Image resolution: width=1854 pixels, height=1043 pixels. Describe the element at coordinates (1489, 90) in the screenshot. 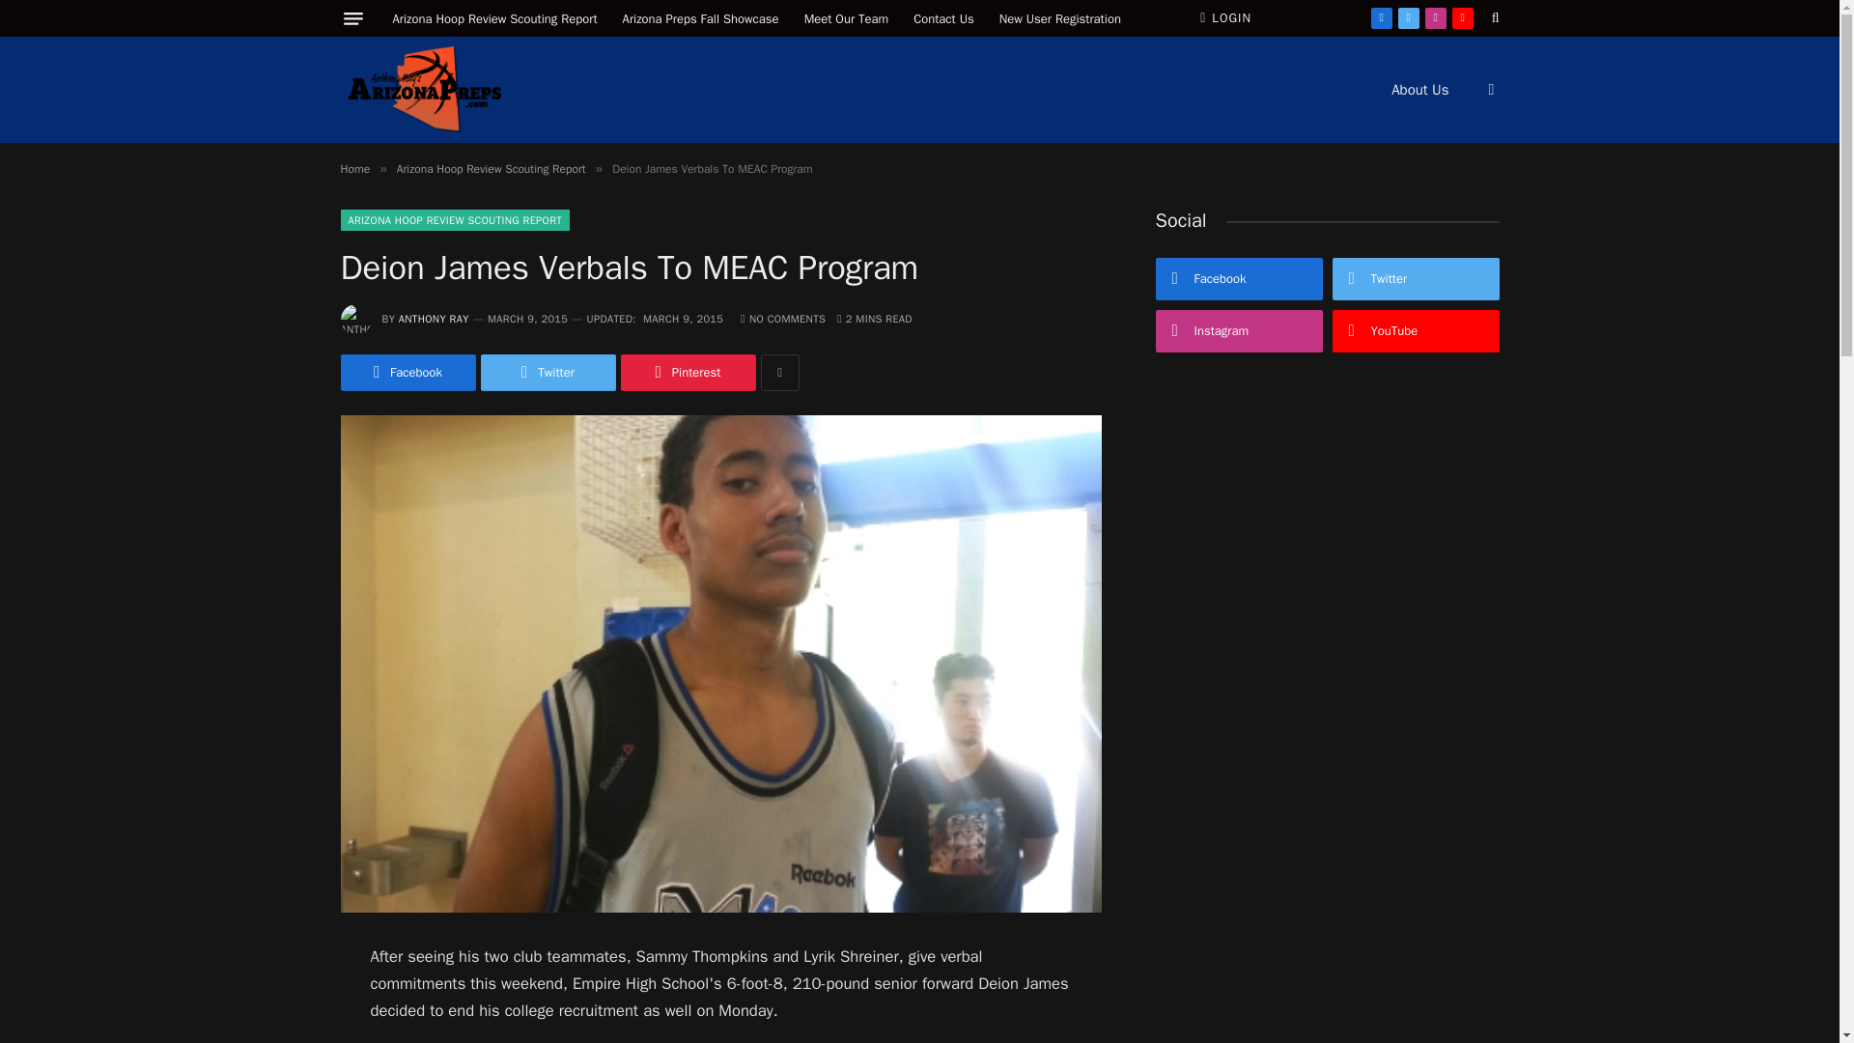

I see `Switch to Light Design.` at that location.